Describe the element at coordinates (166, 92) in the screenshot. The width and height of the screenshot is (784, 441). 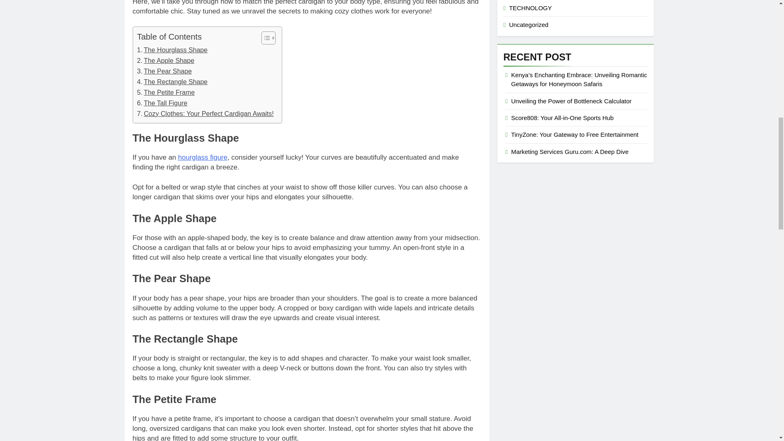
I see `The Petite Frame` at that location.